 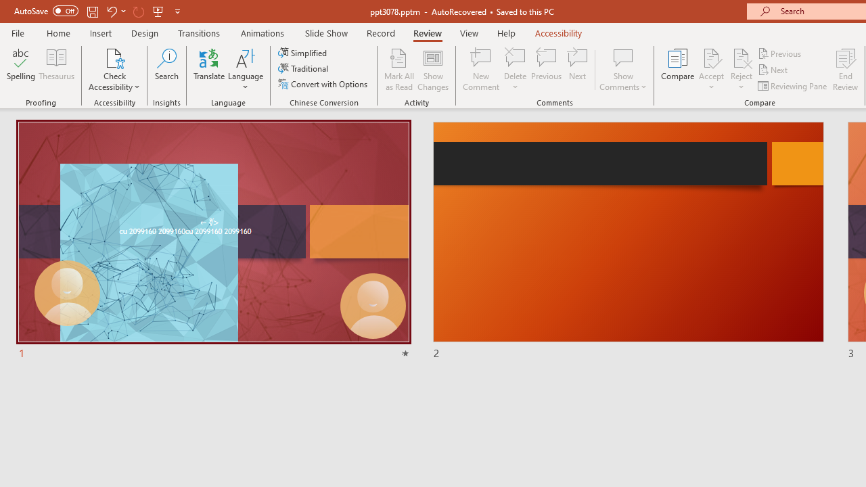 I want to click on Convert with Options..., so click(x=324, y=84).